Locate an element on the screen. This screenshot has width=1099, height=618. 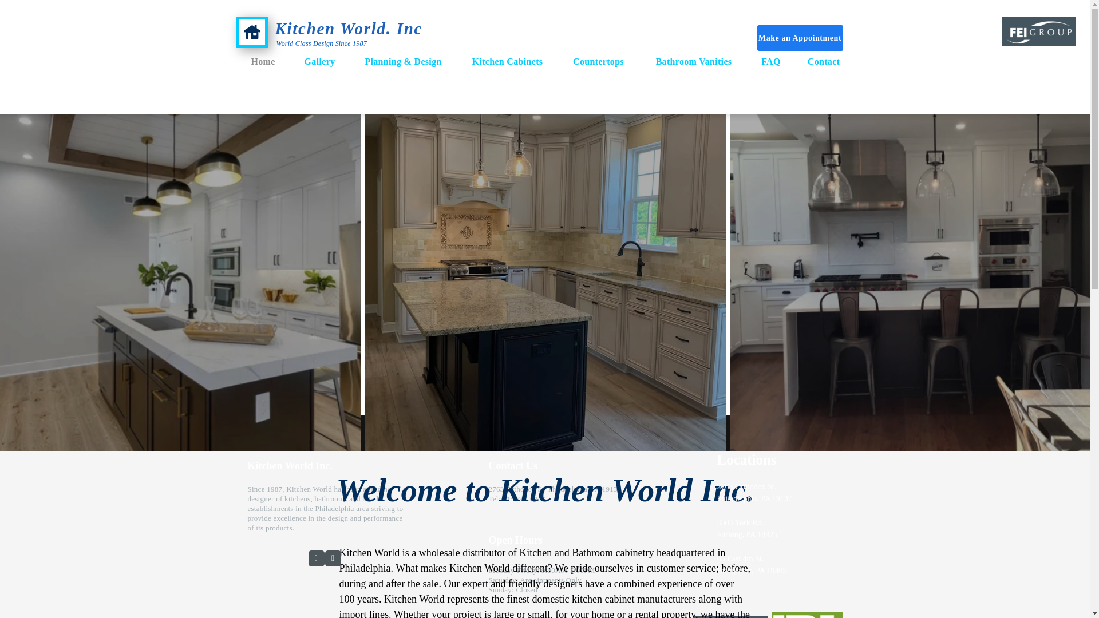
Bathroom Vanities is located at coordinates (693, 61).